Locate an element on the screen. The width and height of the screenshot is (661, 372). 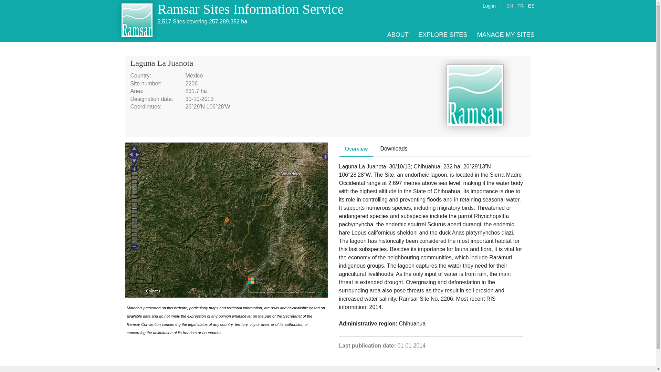
Home is located at coordinates (137, 21).